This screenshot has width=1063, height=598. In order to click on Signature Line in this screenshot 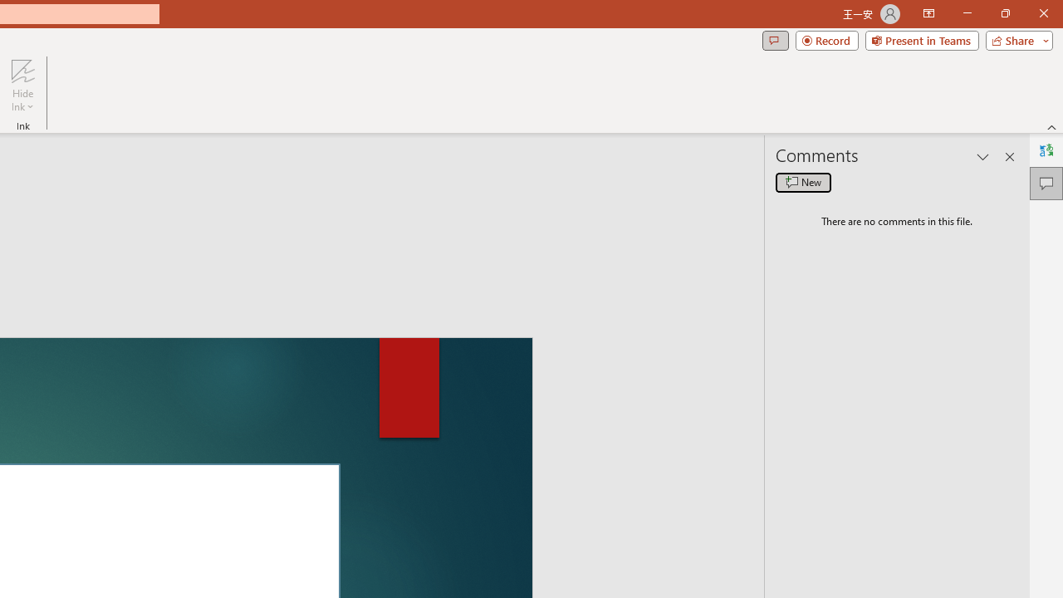, I will do `click(546, 105)`.